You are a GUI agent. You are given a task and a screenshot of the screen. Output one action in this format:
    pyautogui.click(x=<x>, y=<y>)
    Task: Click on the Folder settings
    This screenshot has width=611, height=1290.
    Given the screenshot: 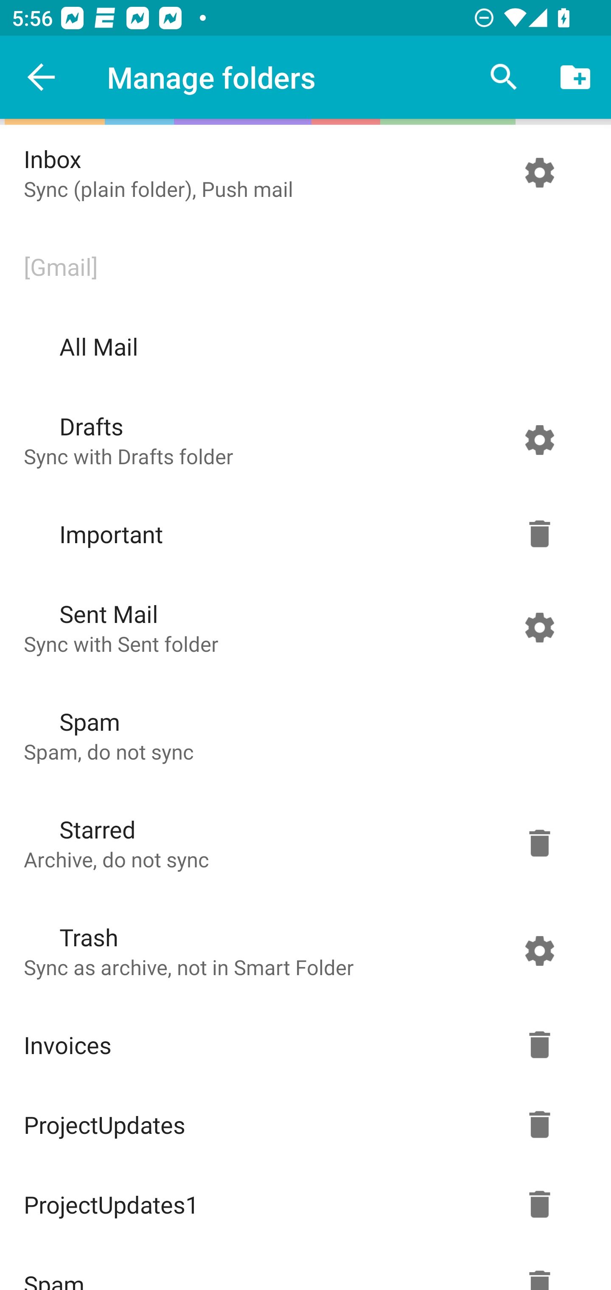 What is the action you would take?
    pyautogui.click(x=539, y=173)
    